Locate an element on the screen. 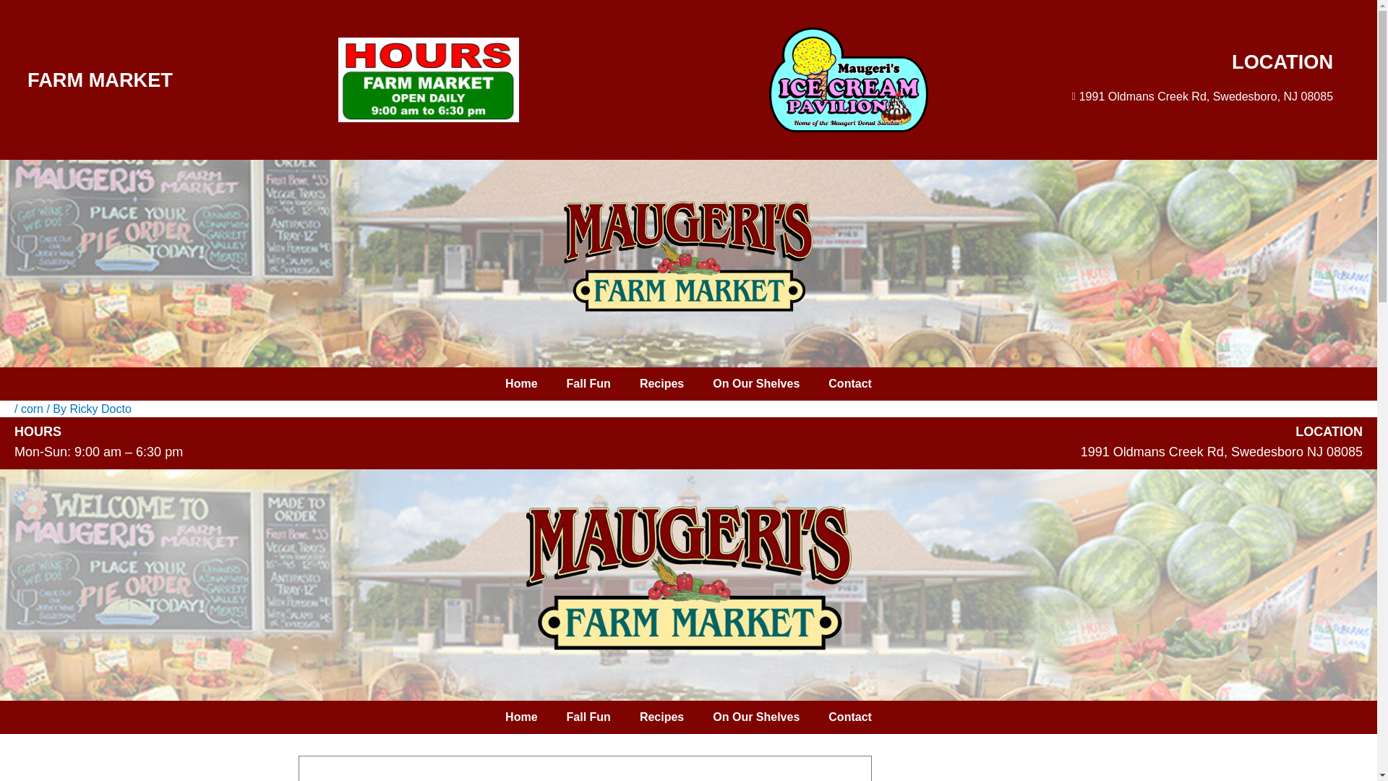 This screenshot has height=781, width=1388. On Our Shelves is located at coordinates (755, 717).